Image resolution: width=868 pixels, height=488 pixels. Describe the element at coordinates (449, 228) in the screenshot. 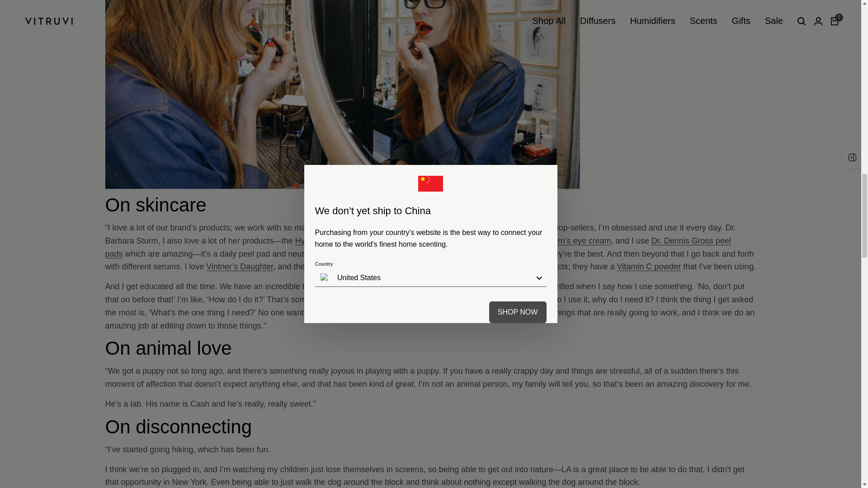

I see `Augustinus Bader The Cream Violet Grey` at that location.